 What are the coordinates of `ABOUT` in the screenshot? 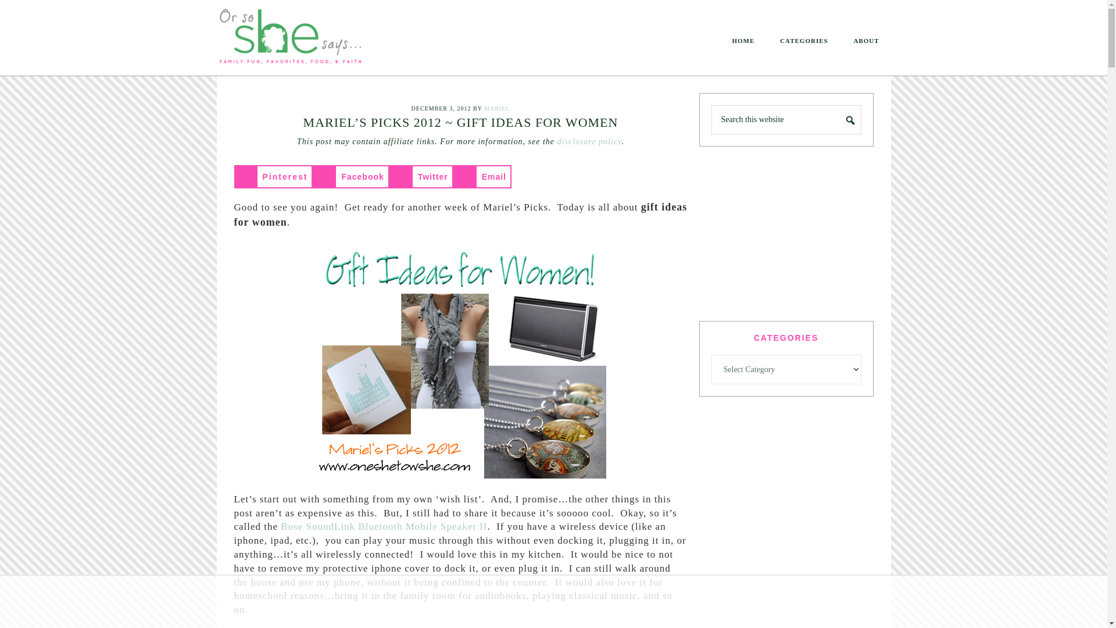 It's located at (866, 41).